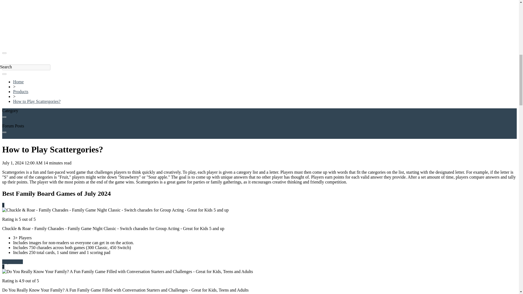  I want to click on Products, so click(21, 91).